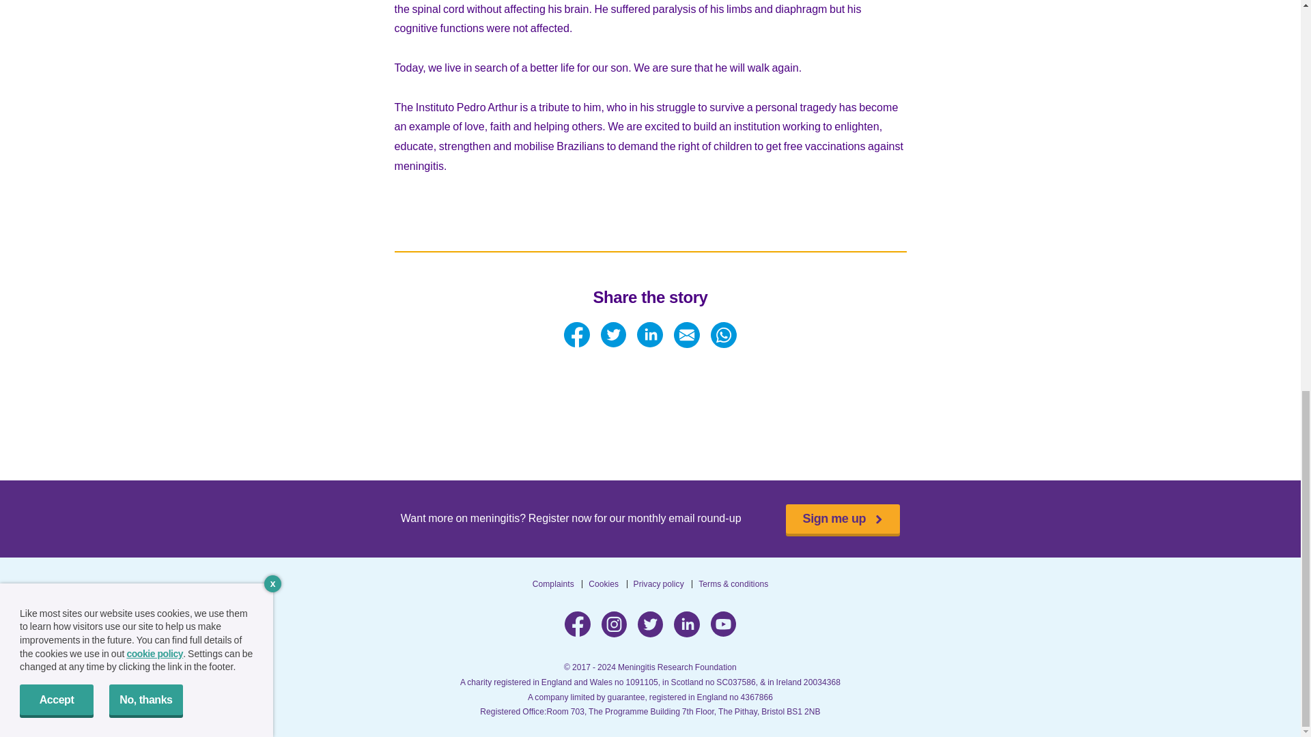 Image resolution: width=1311 pixels, height=737 pixels. Describe the element at coordinates (553, 583) in the screenshot. I see `Complaints` at that location.